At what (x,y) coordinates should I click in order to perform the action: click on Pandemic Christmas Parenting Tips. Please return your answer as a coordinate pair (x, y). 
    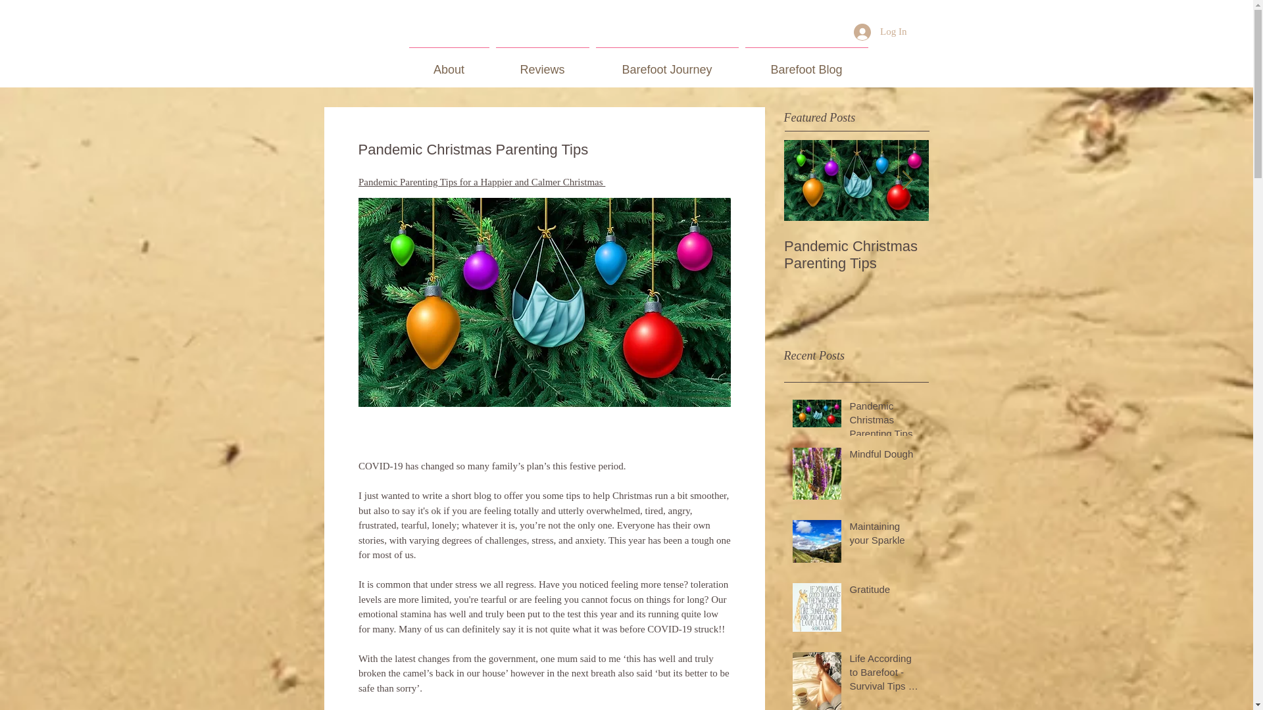
    Looking at the image, I should click on (885, 422).